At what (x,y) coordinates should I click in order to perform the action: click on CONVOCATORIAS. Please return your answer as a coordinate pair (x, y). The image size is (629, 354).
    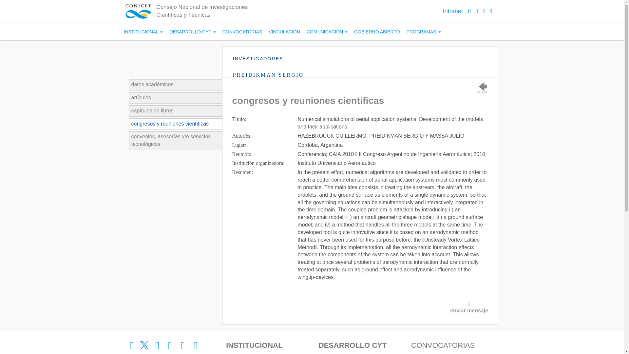
    Looking at the image, I should click on (242, 32).